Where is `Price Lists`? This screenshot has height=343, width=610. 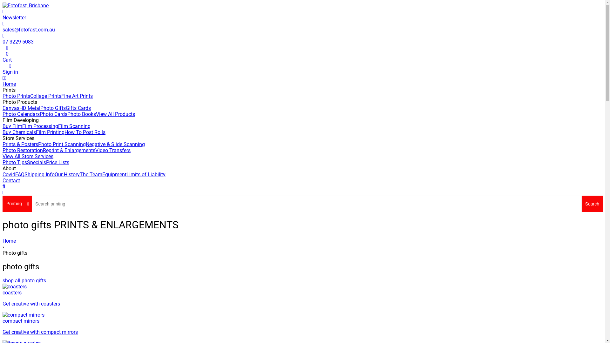 Price Lists is located at coordinates (58, 163).